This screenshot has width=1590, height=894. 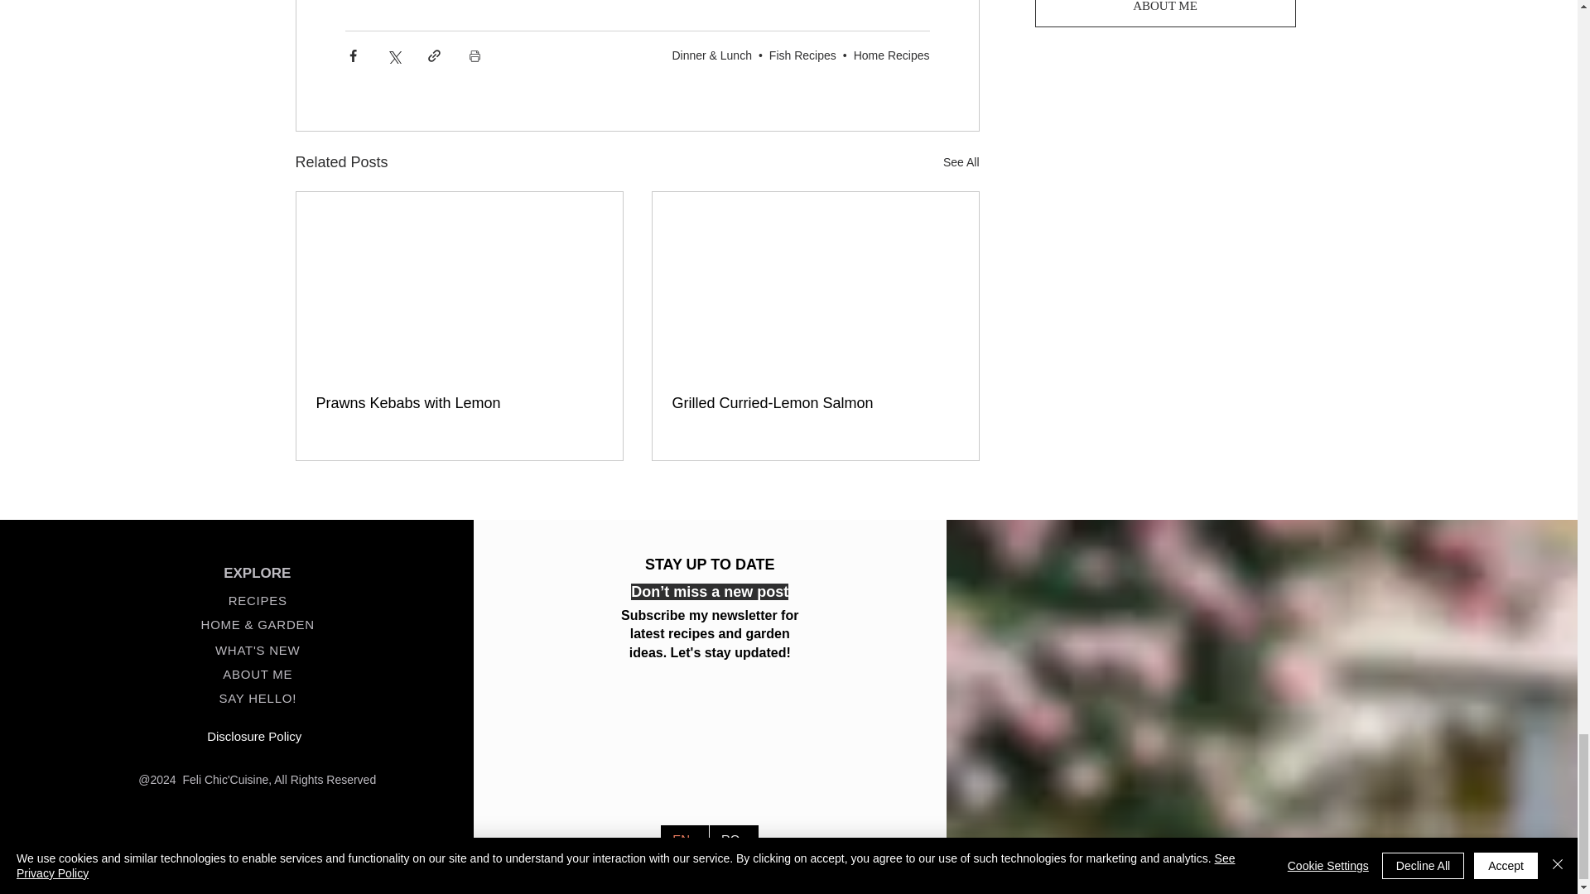 I want to click on Grilled Curried-Lemon Salmon, so click(x=815, y=403).